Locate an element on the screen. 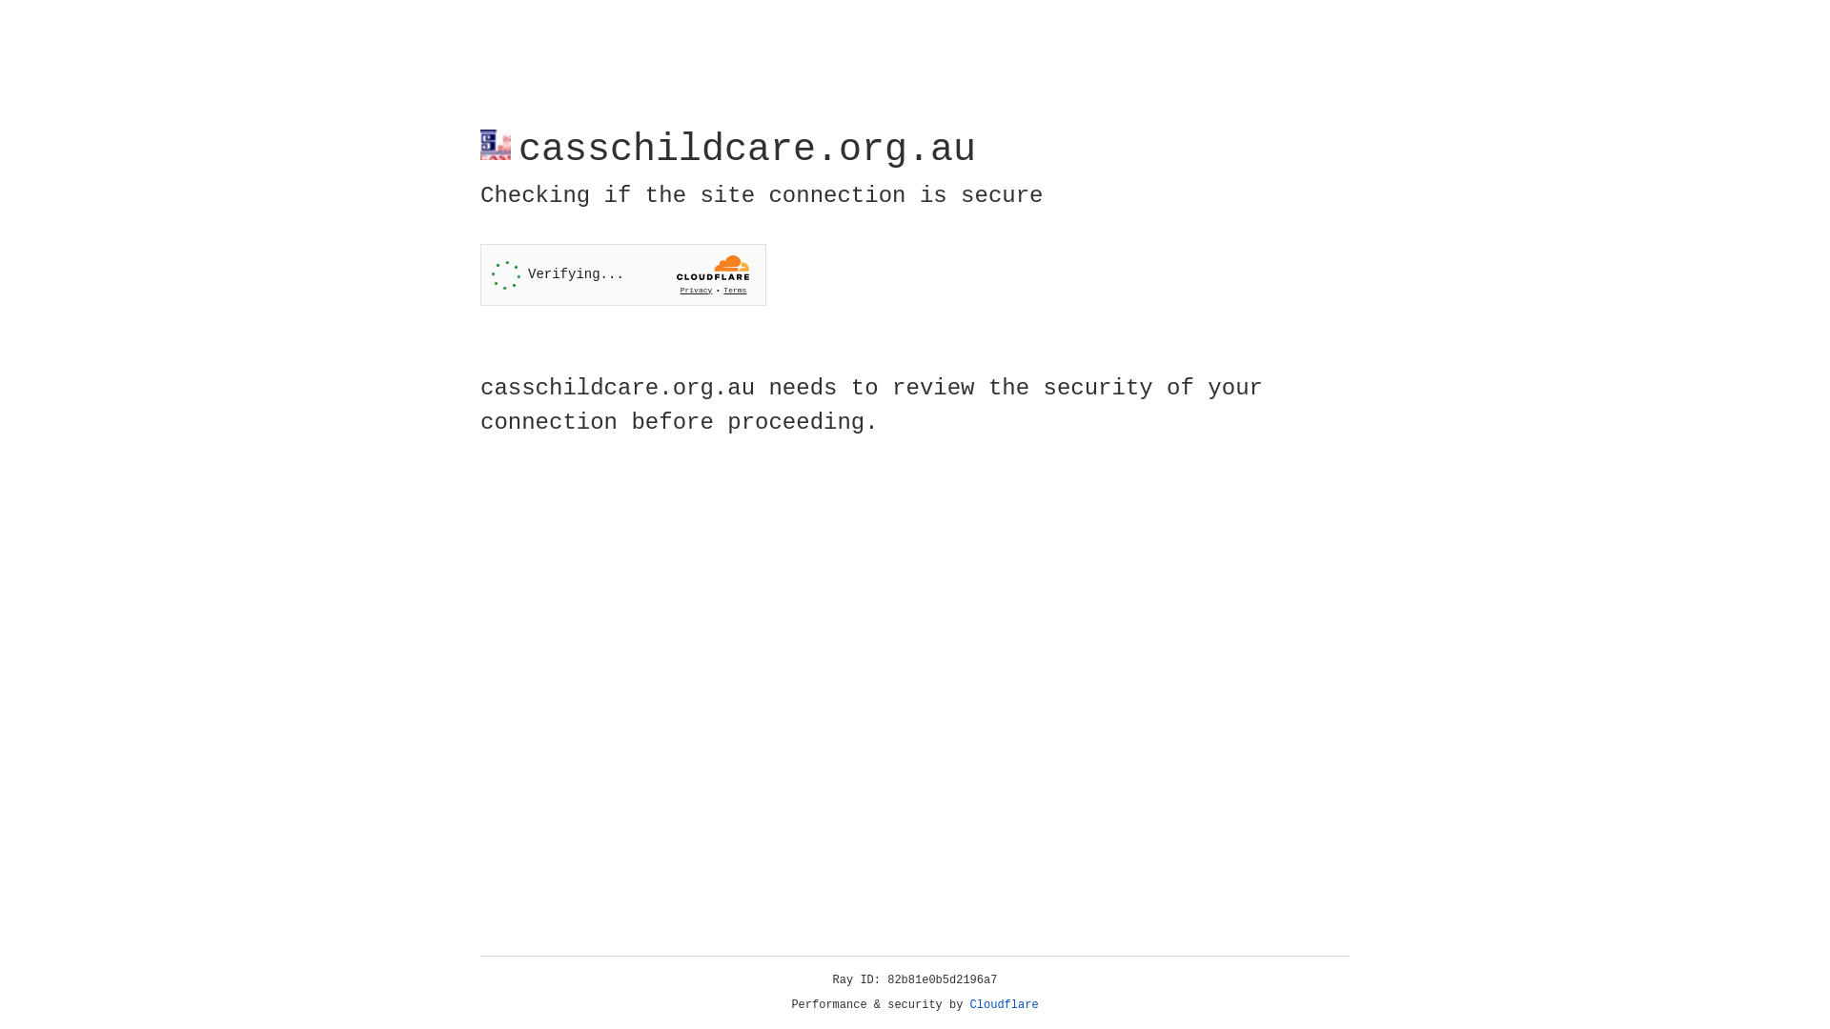 This screenshot has height=1029, width=1830. Cloudflare is located at coordinates (1005, 1005).